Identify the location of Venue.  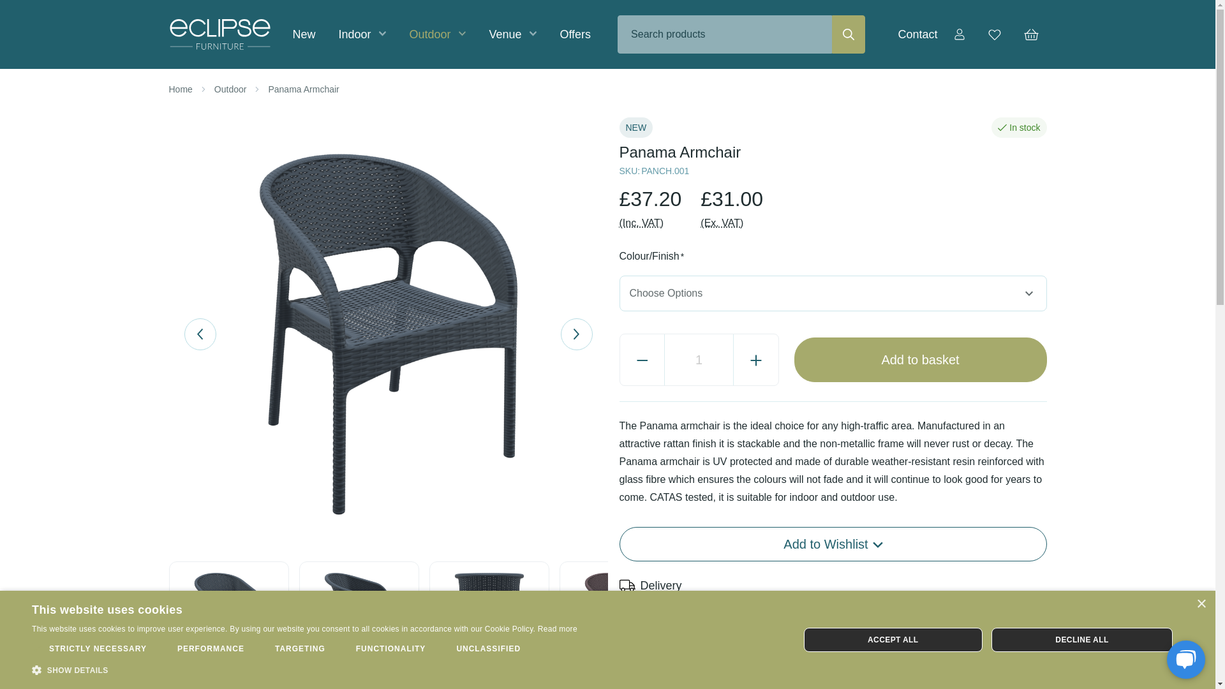
(512, 34).